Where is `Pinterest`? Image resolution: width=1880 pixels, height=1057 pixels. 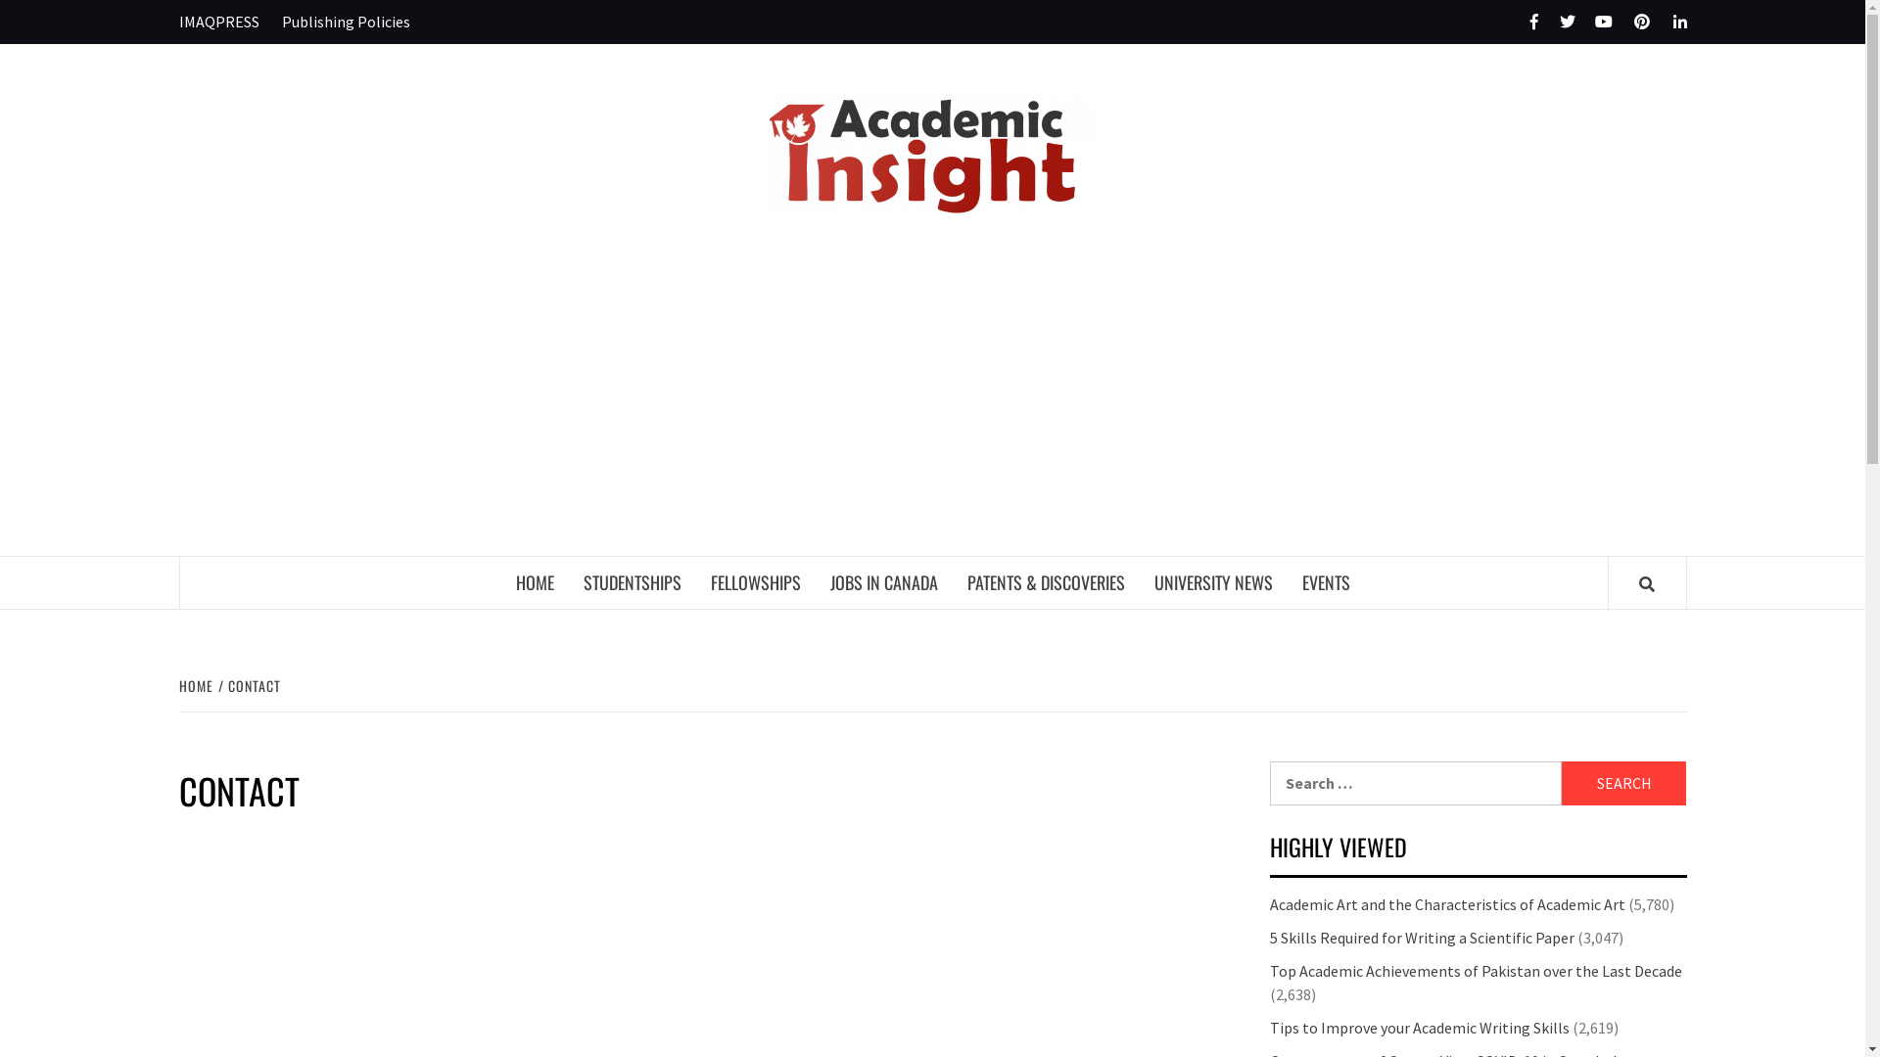 Pinterest is located at coordinates (1633, 22).